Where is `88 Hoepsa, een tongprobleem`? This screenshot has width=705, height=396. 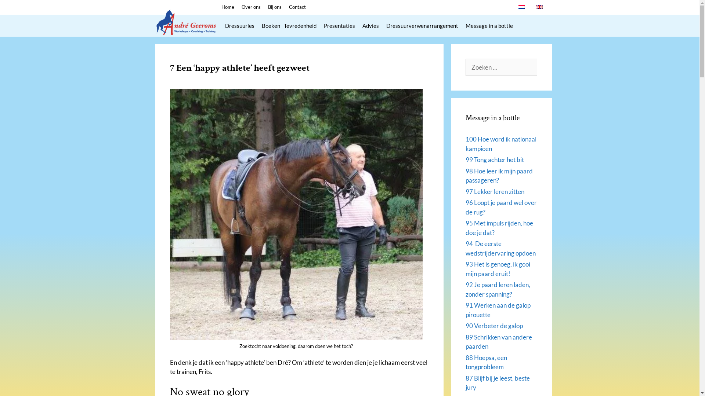
88 Hoepsa, een tongprobleem is located at coordinates (486, 362).